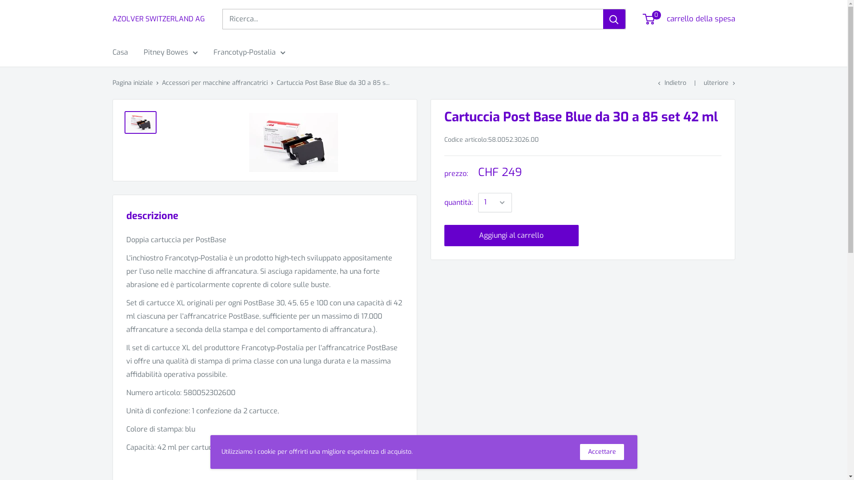  I want to click on Francotyp-Postalia, so click(250, 52).